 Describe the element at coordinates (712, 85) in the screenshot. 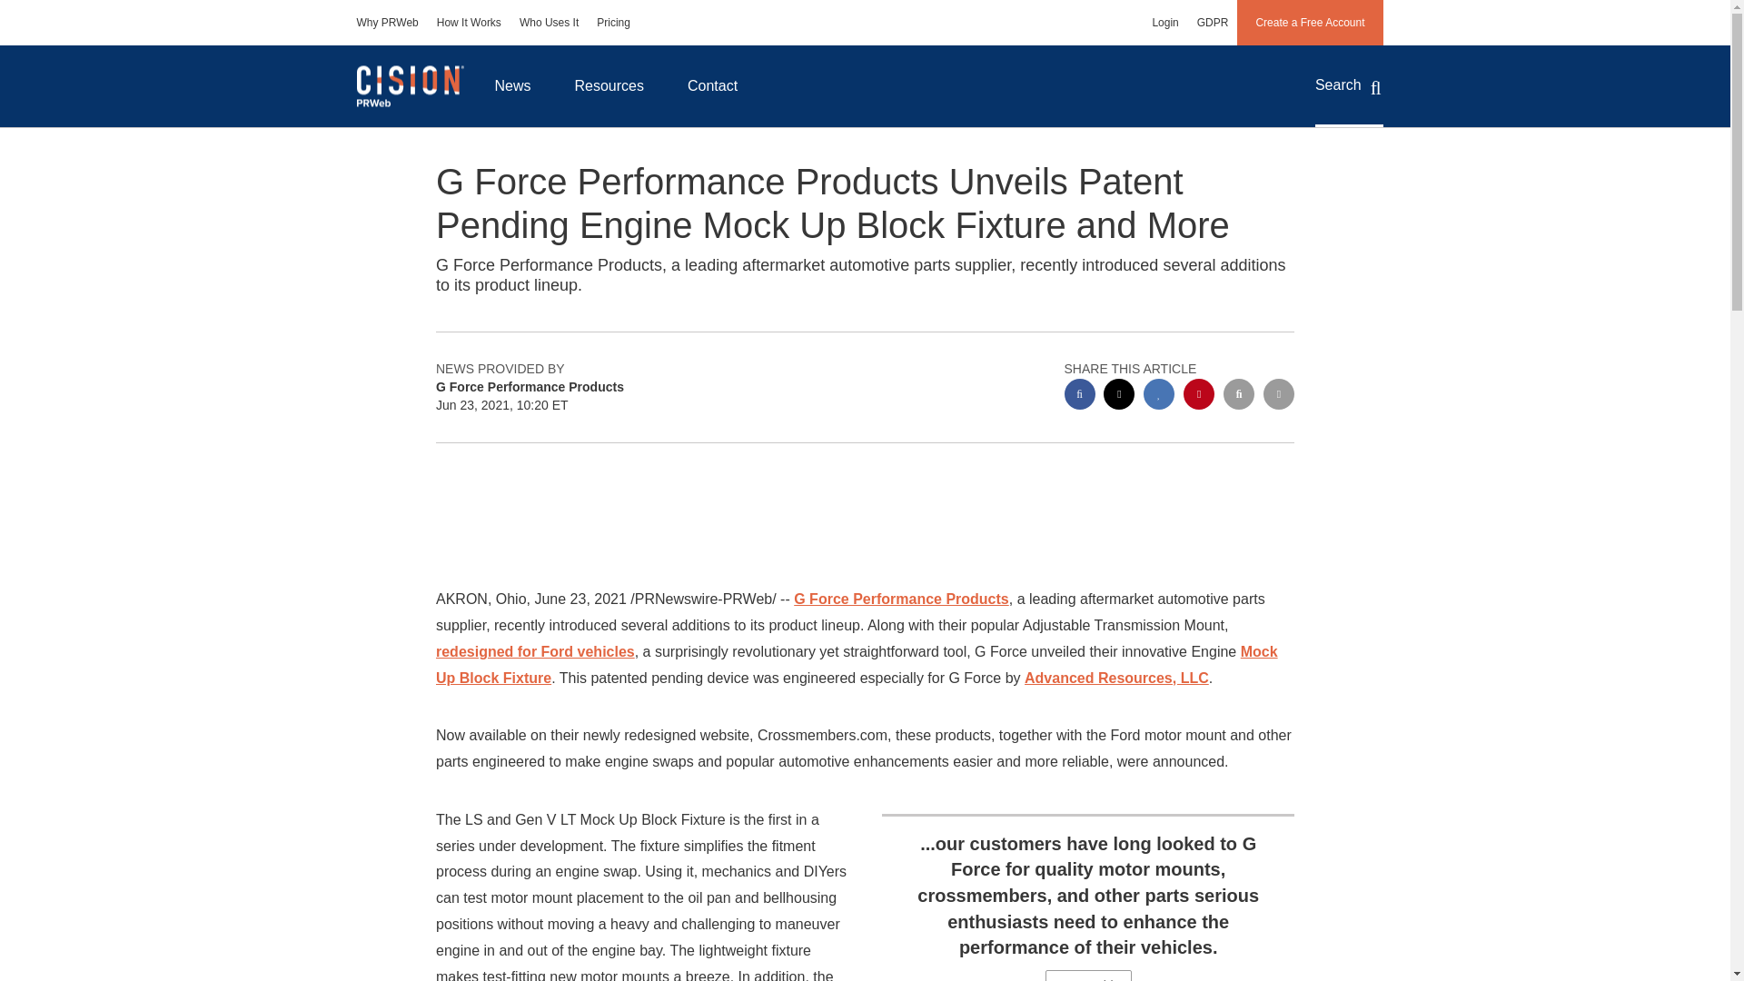

I see `Contact` at that location.